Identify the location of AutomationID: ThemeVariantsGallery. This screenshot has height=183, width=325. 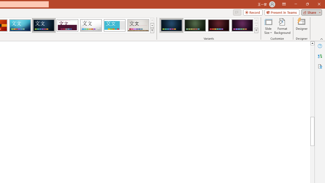
(209, 25).